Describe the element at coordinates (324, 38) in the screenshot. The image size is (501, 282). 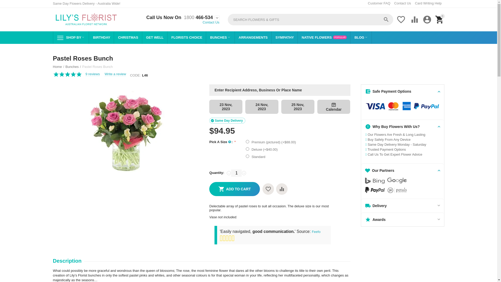
I see `NATIVE FLOWERS
POPULAR` at that location.